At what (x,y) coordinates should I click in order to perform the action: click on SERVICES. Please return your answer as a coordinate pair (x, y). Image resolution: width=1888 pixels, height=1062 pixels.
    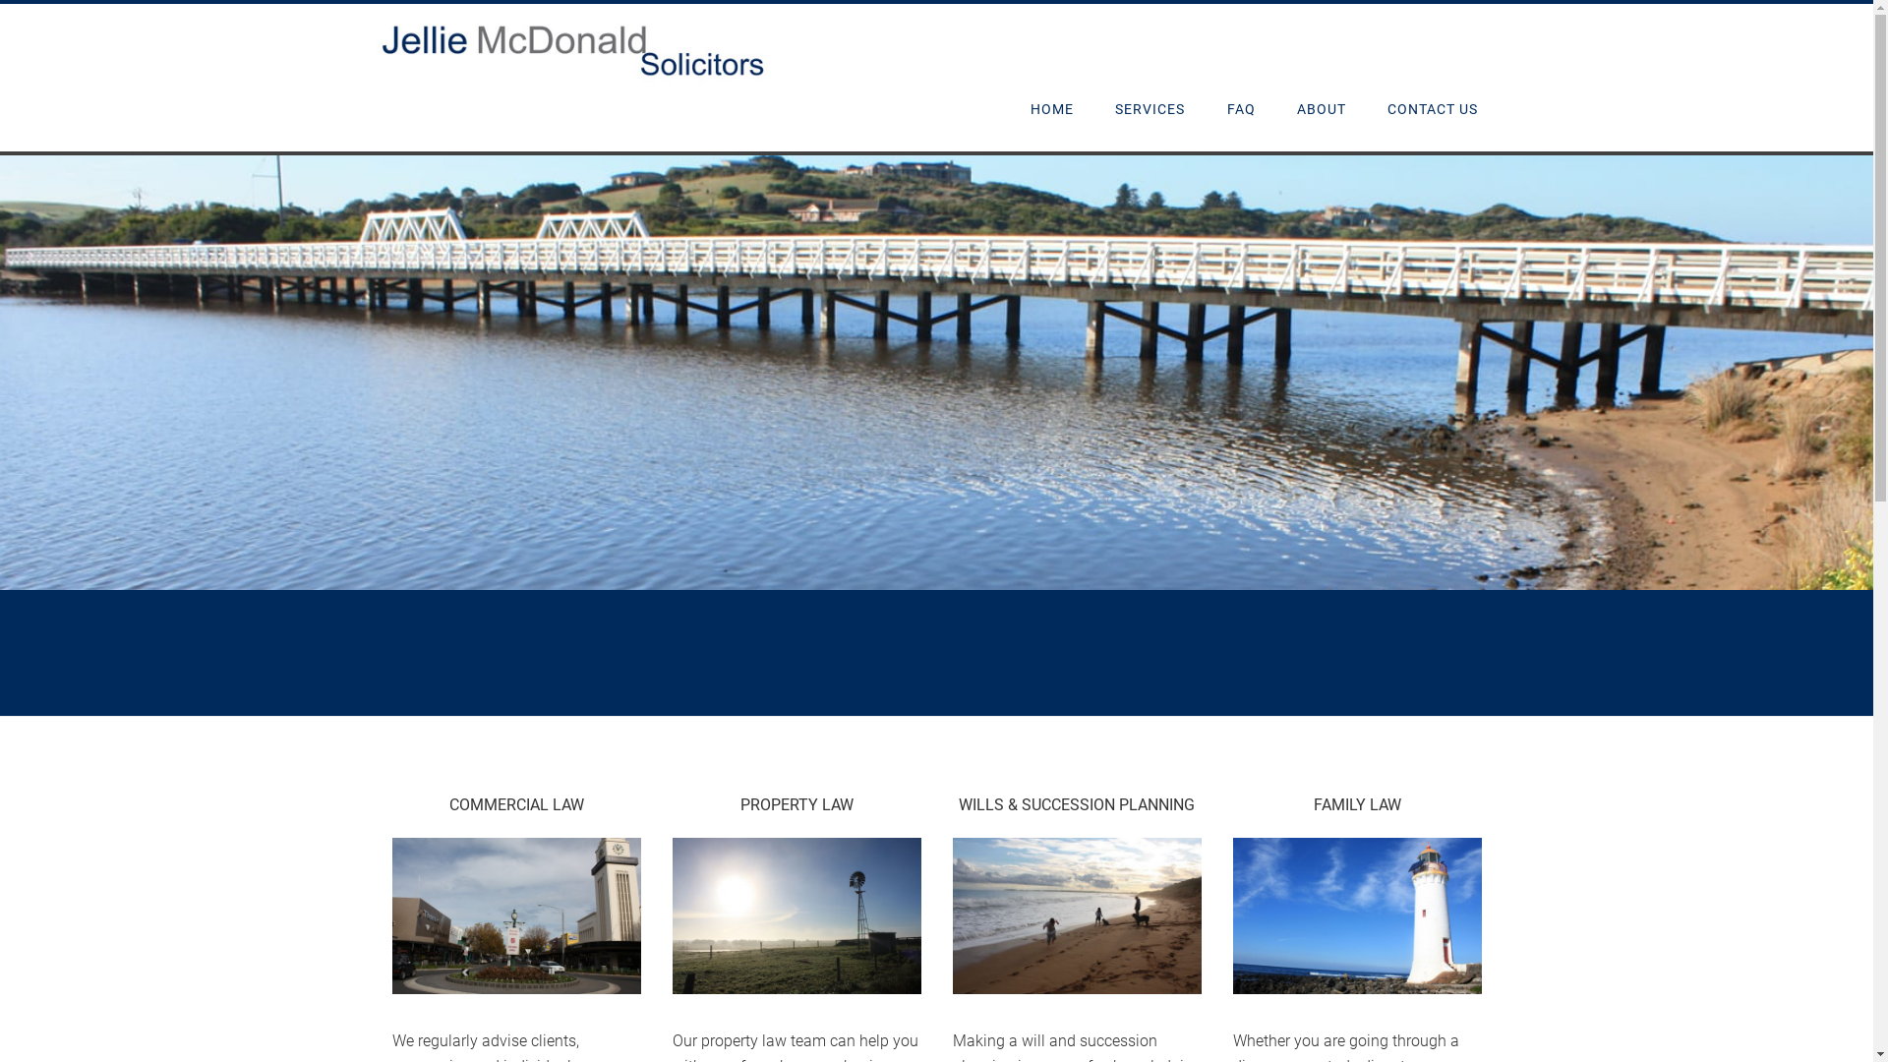
    Looking at the image, I should click on (1150, 110).